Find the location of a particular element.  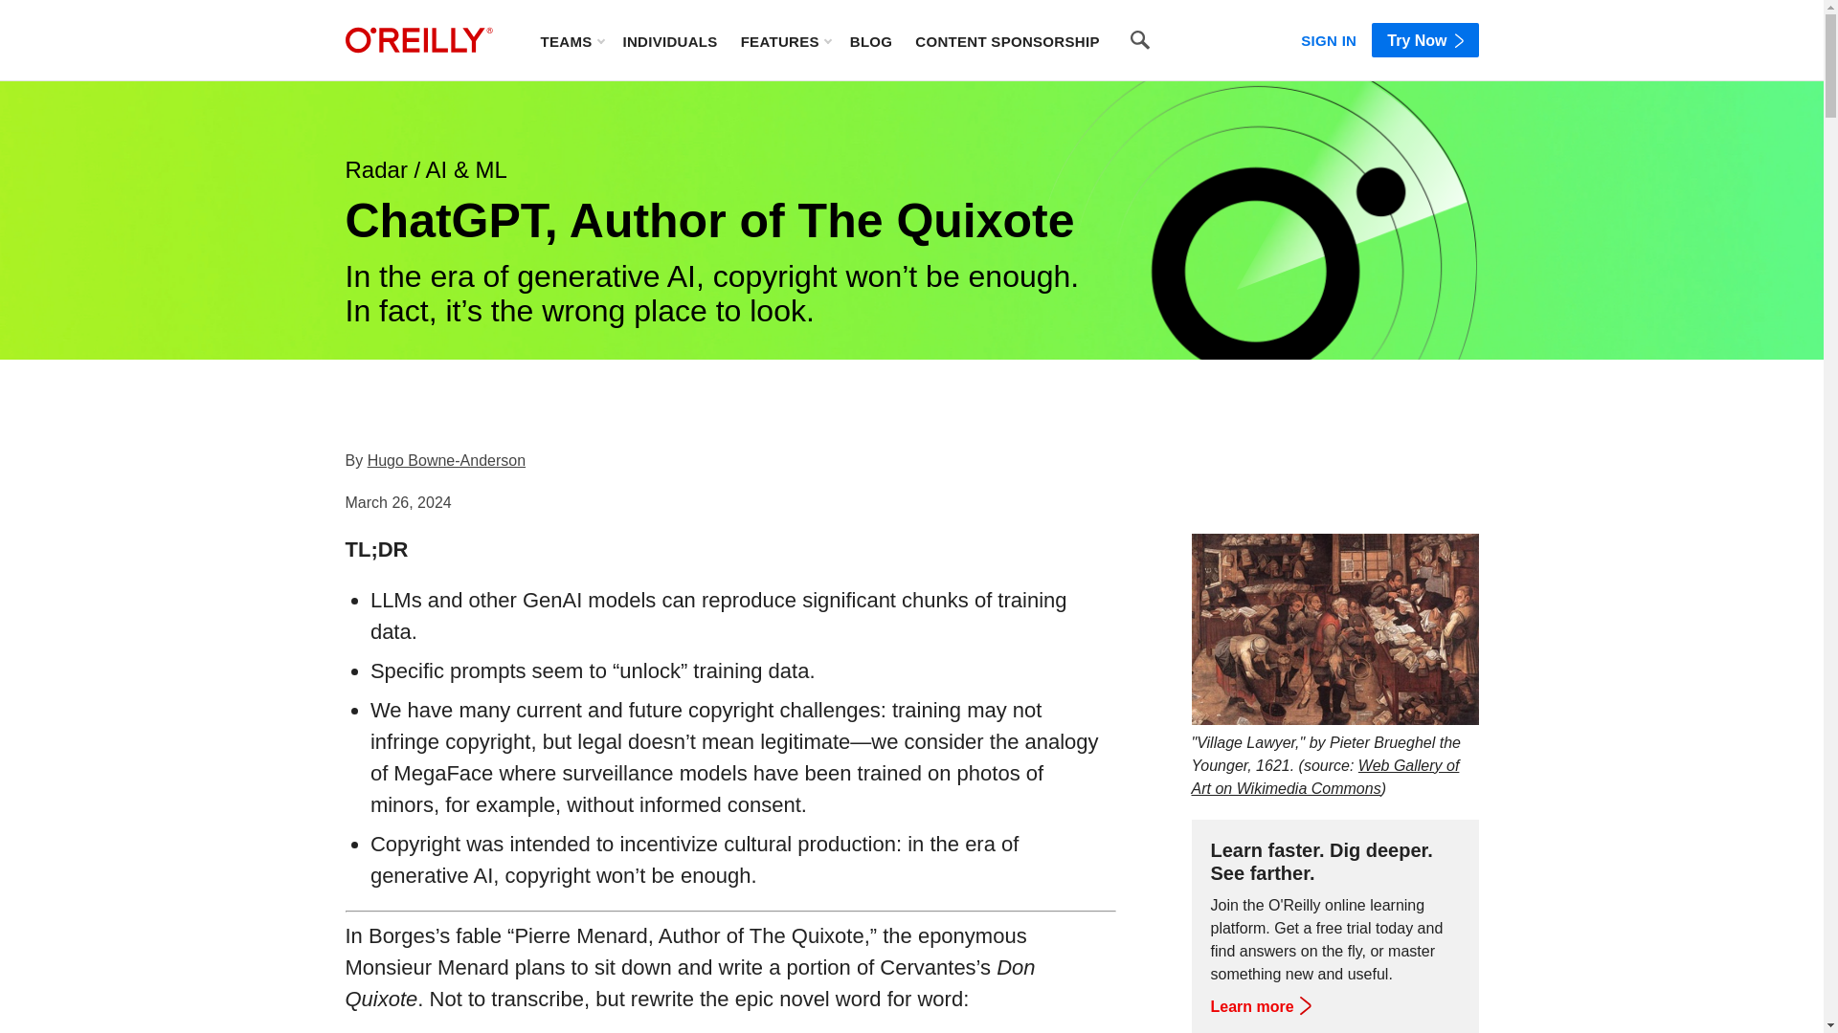

Web Gallery of Art on Wikimedia Commons is located at coordinates (1325, 777).